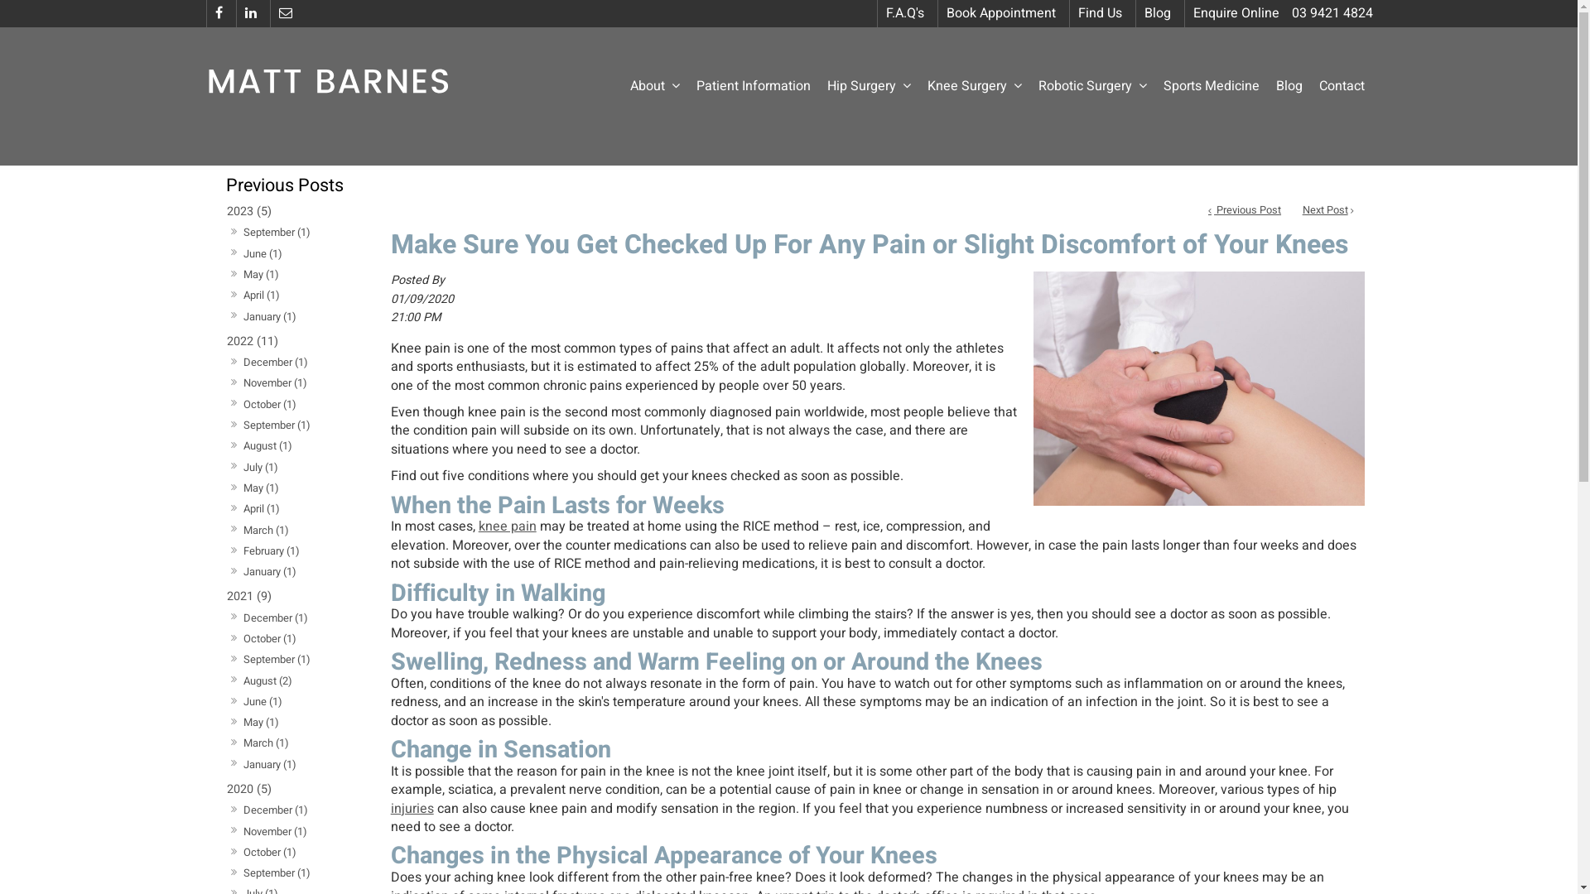 This screenshot has width=1590, height=894. I want to click on March (1), so click(266, 530).